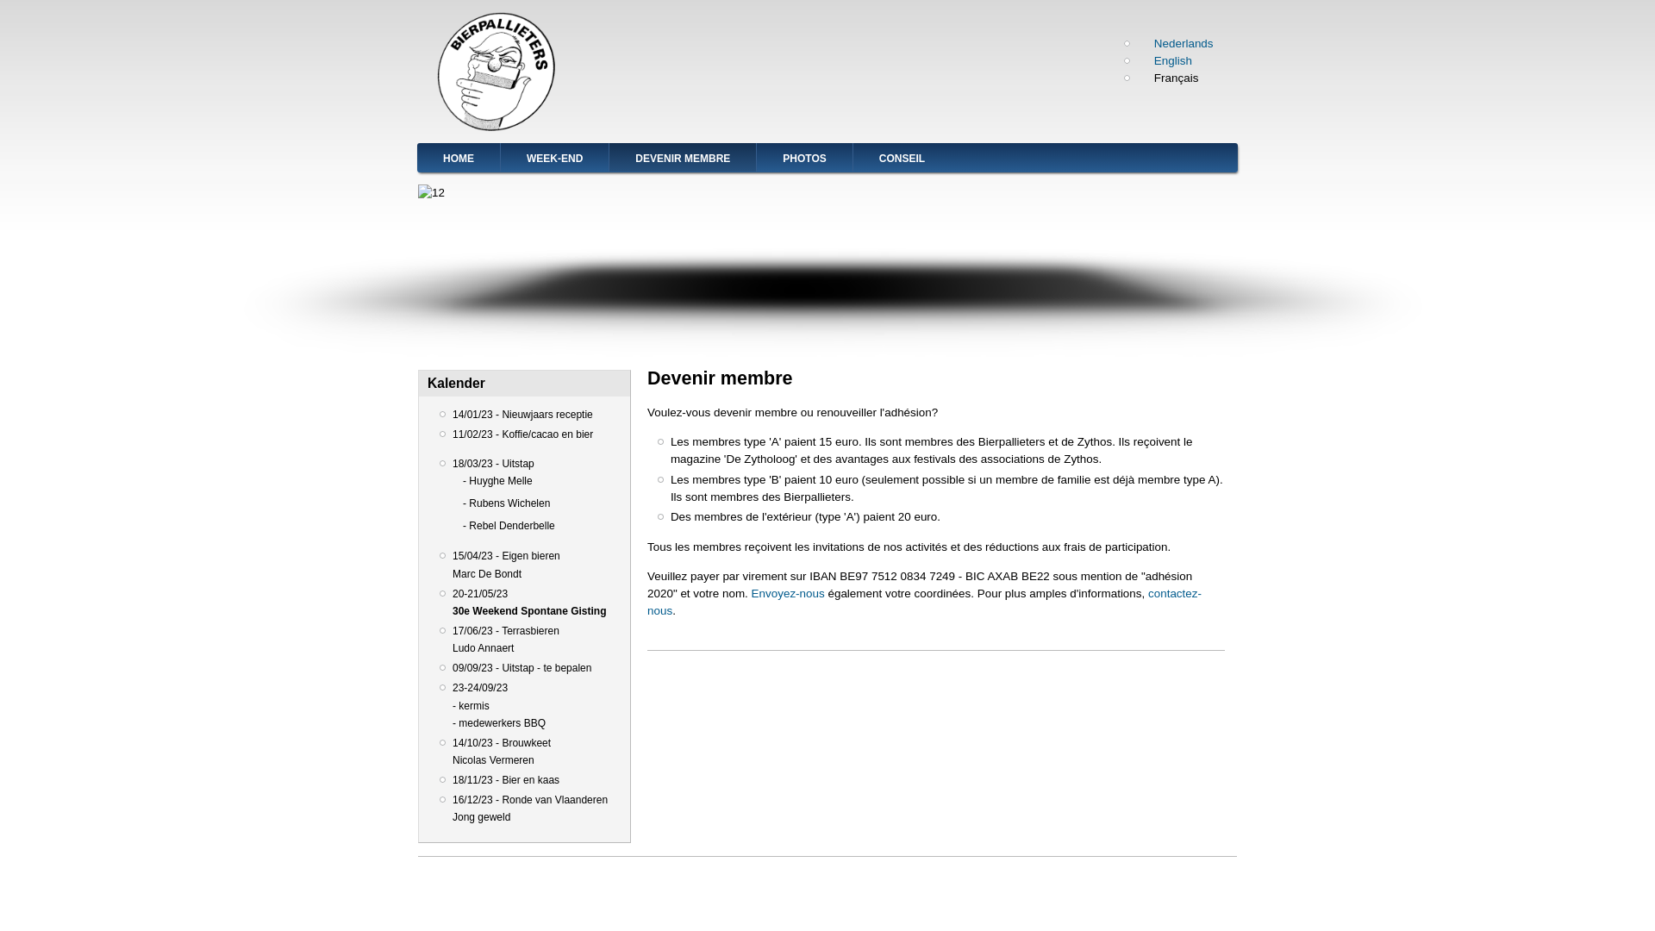 The width and height of the screenshot is (1655, 931). Describe the element at coordinates (459, 157) in the screenshot. I see `HOME` at that location.